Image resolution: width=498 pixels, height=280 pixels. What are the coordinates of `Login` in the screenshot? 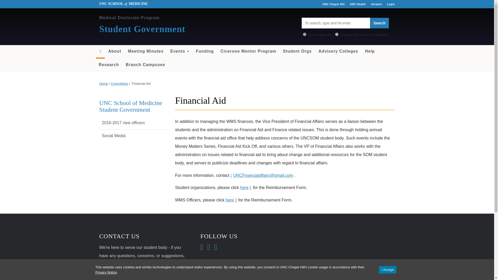 It's located at (391, 4).